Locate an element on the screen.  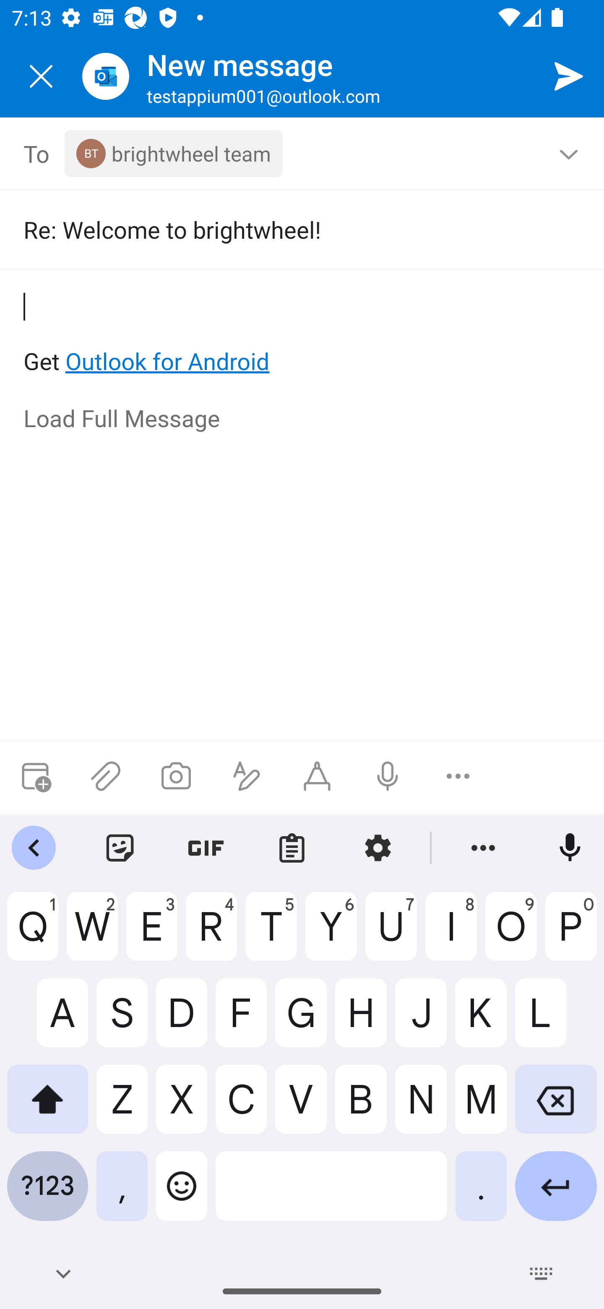
Dictation is located at coordinates (387, 776).